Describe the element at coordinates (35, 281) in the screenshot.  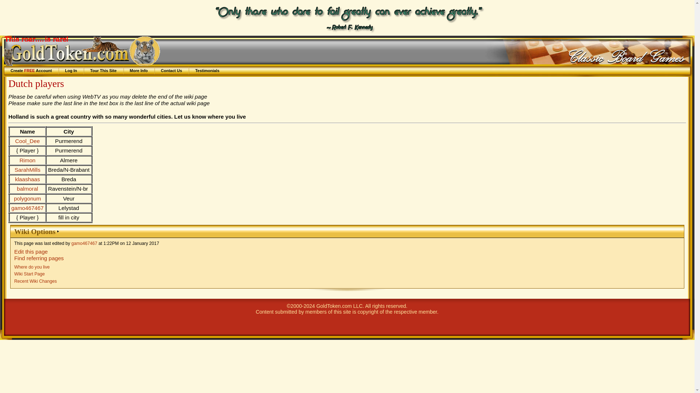
I see `Recent Wiki Changes` at that location.